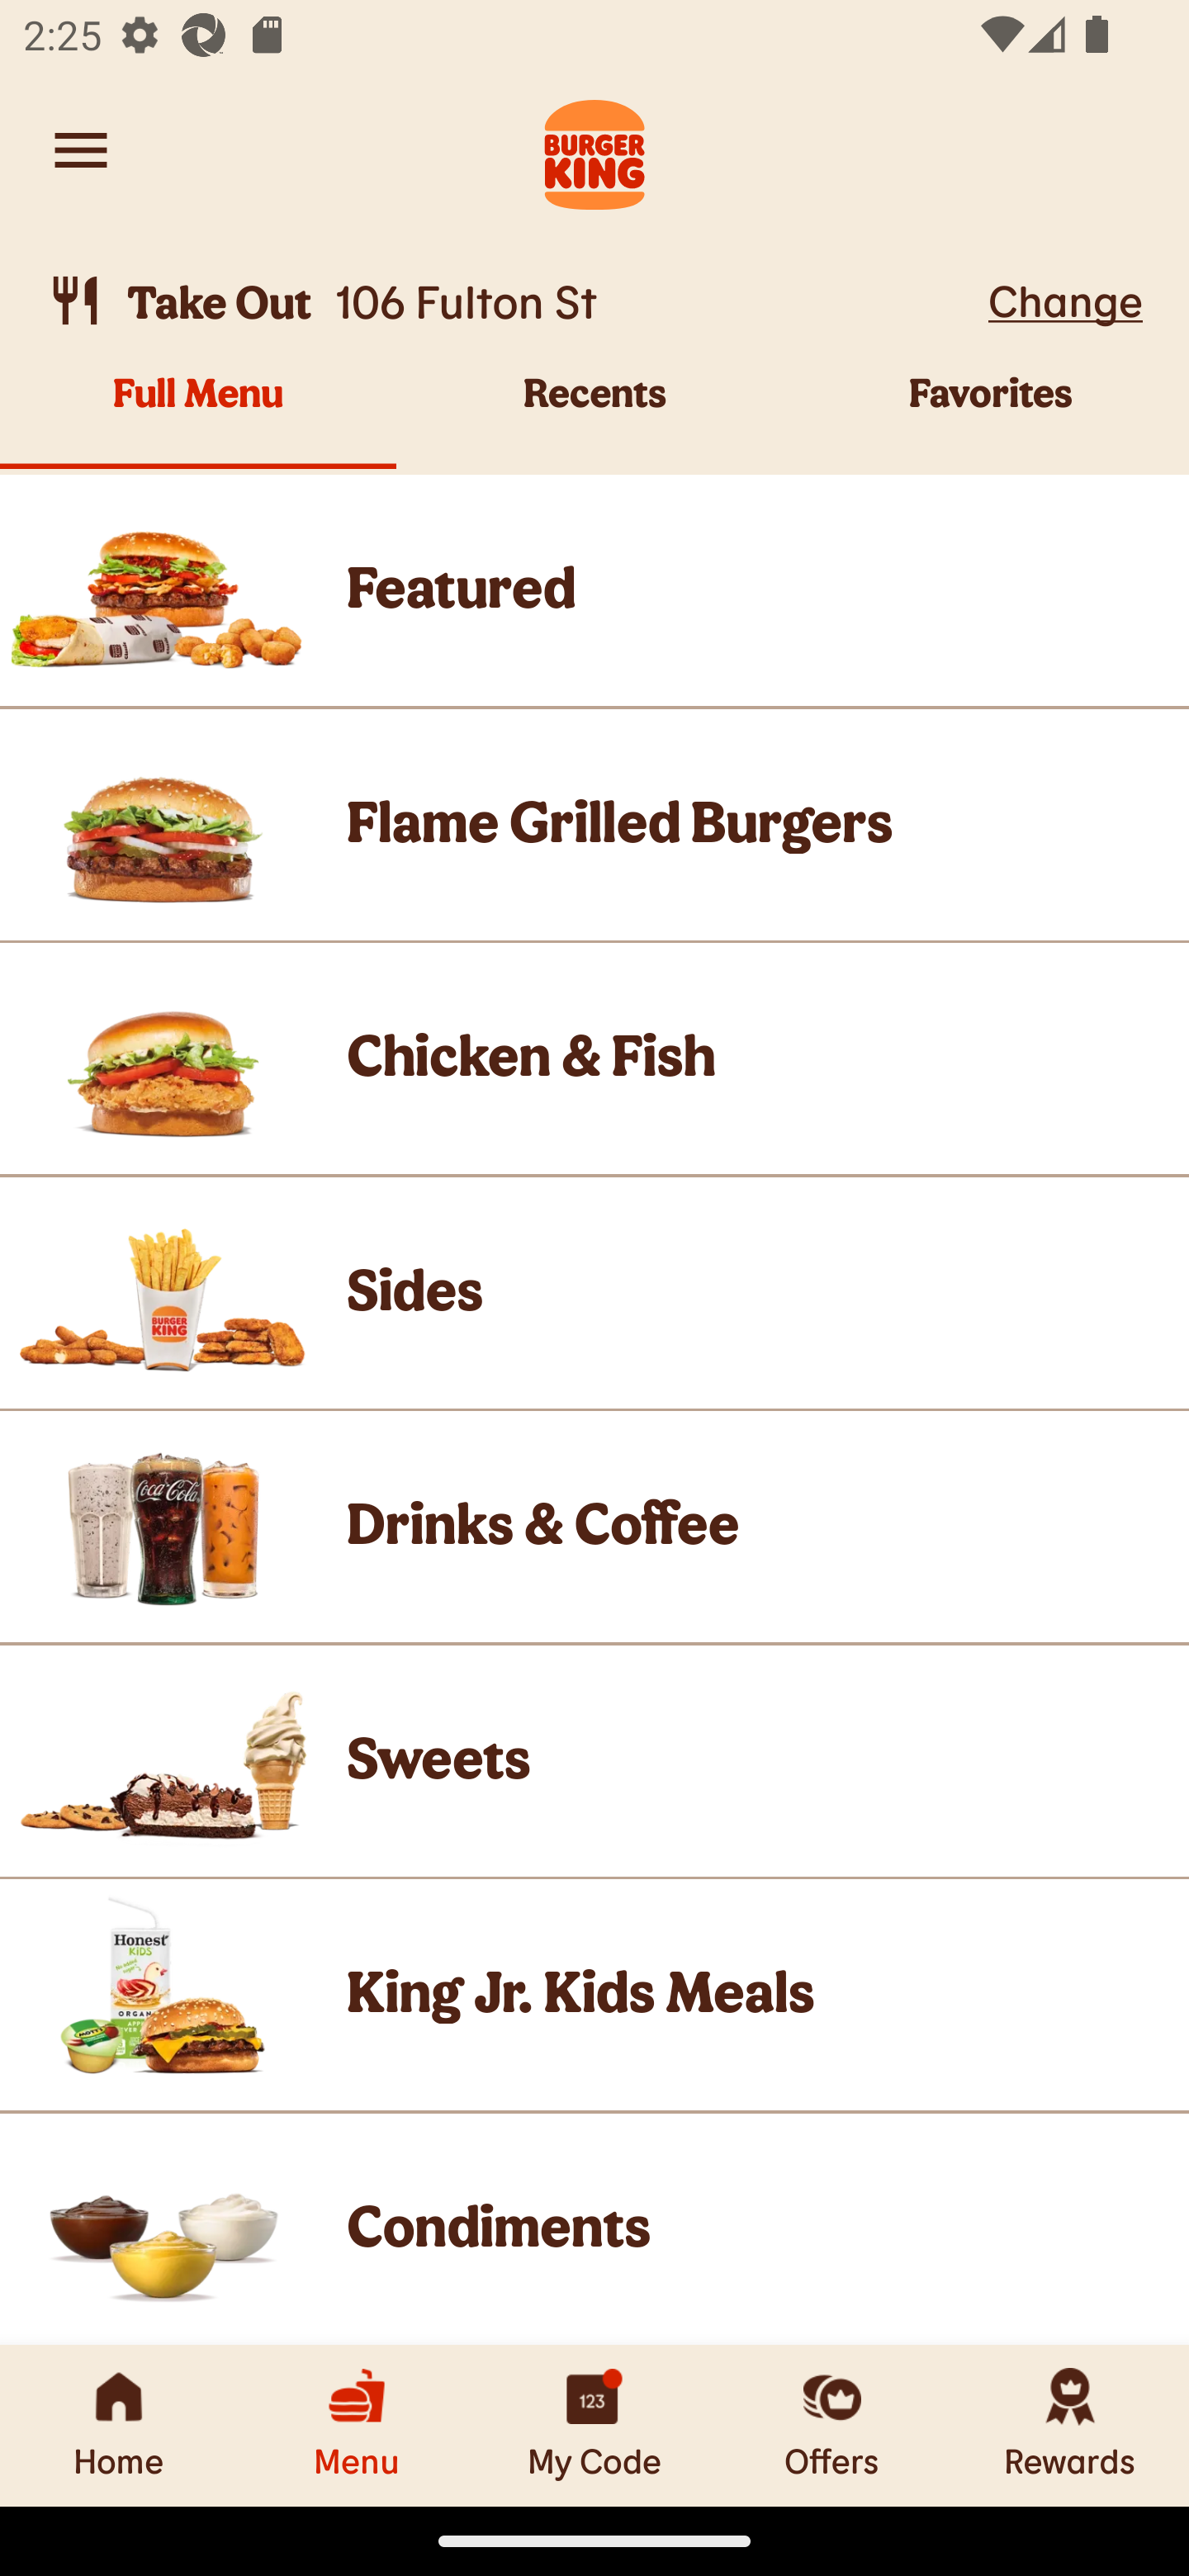 This screenshot has width=1189, height=2576. Describe the element at coordinates (1065, 300) in the screenshot. I see `Change` at that location.